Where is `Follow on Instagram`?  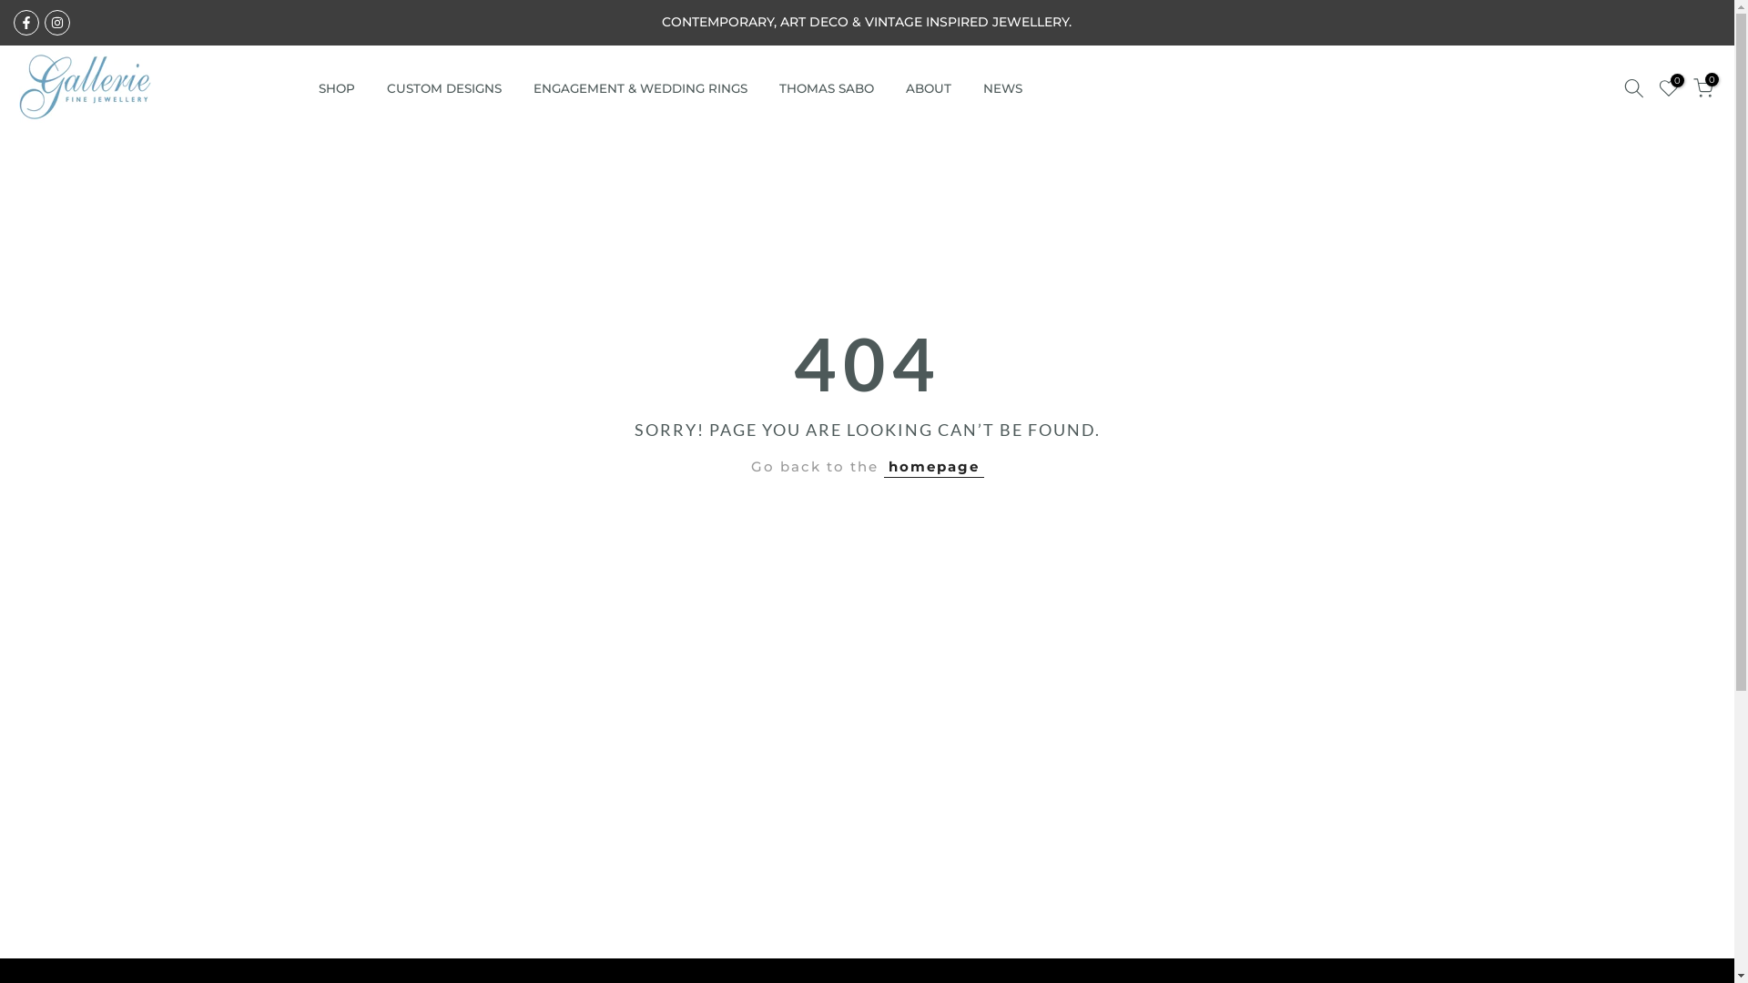
Follow on Instagram is located at coordinates (57, 22).